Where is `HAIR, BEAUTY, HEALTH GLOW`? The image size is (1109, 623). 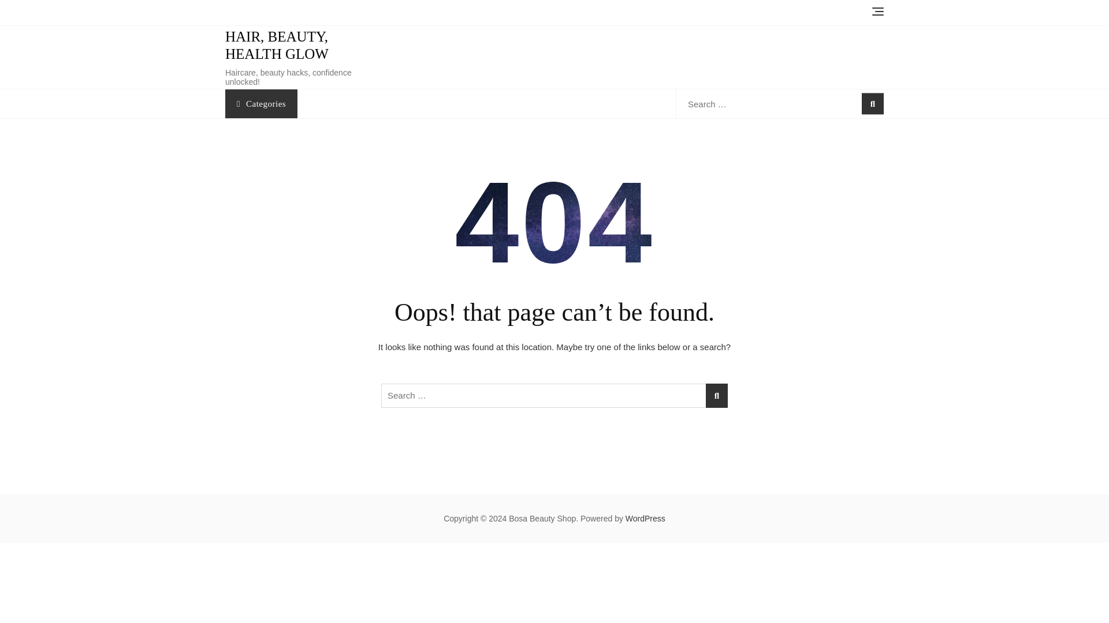
HAIR, BEAUTY, HEALTH GLOW is located at coordinates (276, 45).